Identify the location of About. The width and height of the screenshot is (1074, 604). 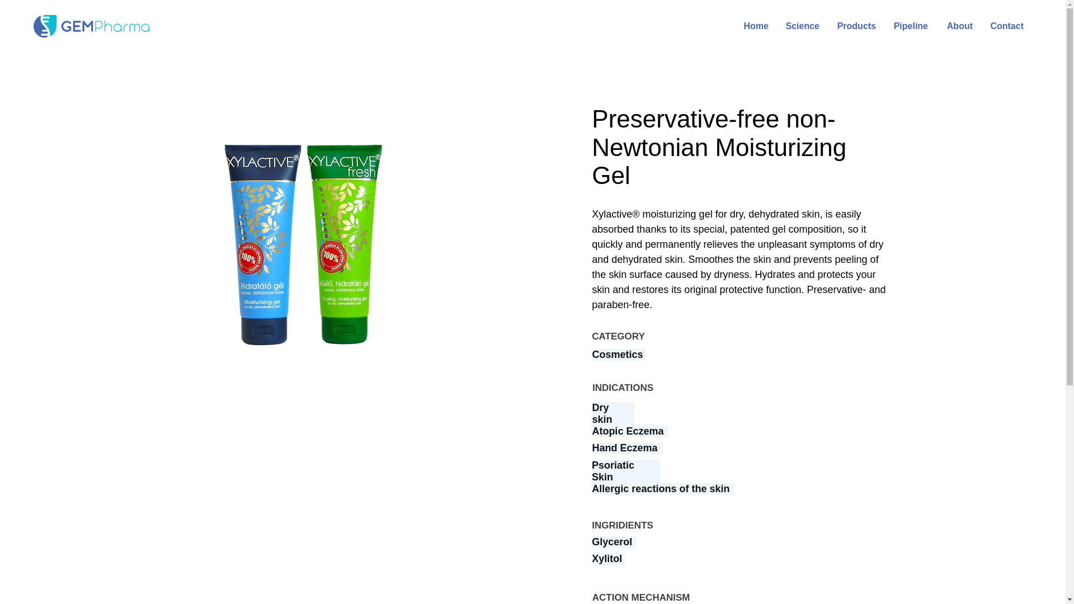
(959, 26).